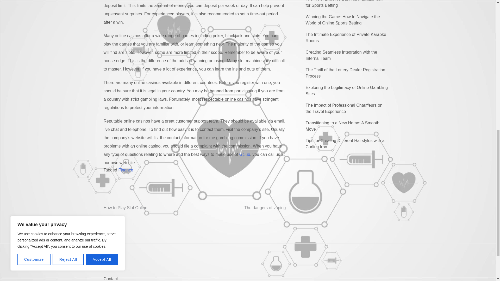  I want to click on The dangers of vaping, so click(265, 208).